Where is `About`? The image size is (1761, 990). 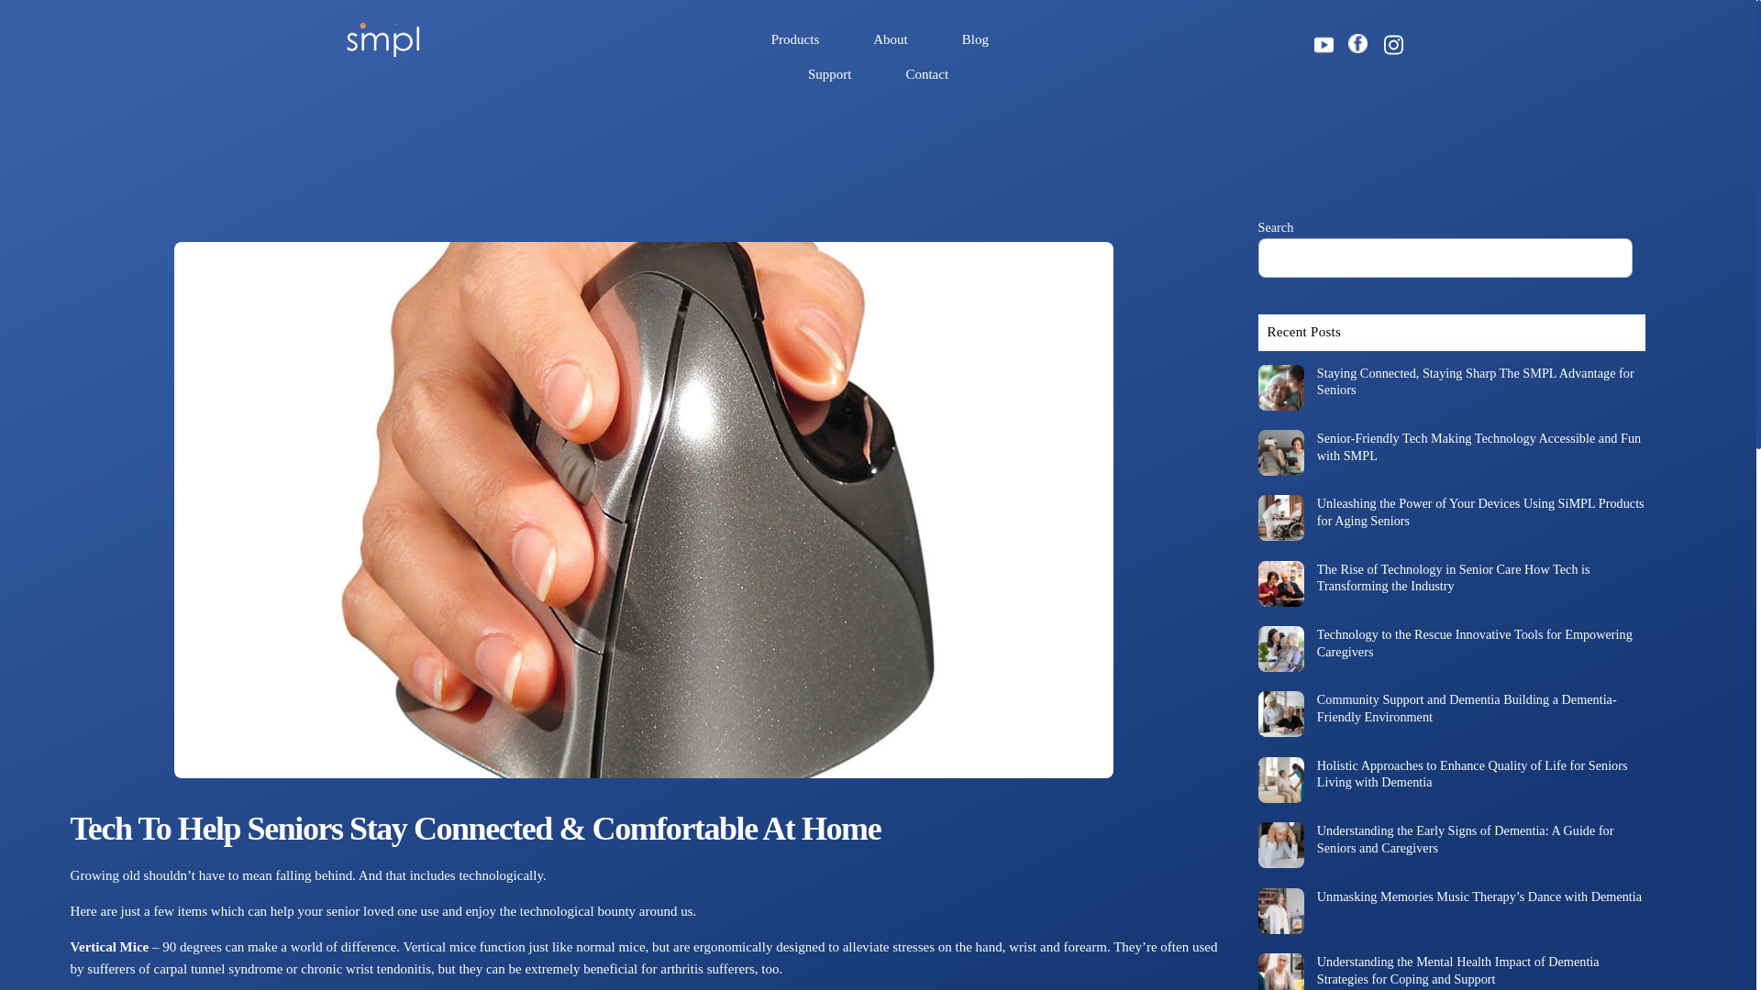 About is located at coordinates (890, 39).